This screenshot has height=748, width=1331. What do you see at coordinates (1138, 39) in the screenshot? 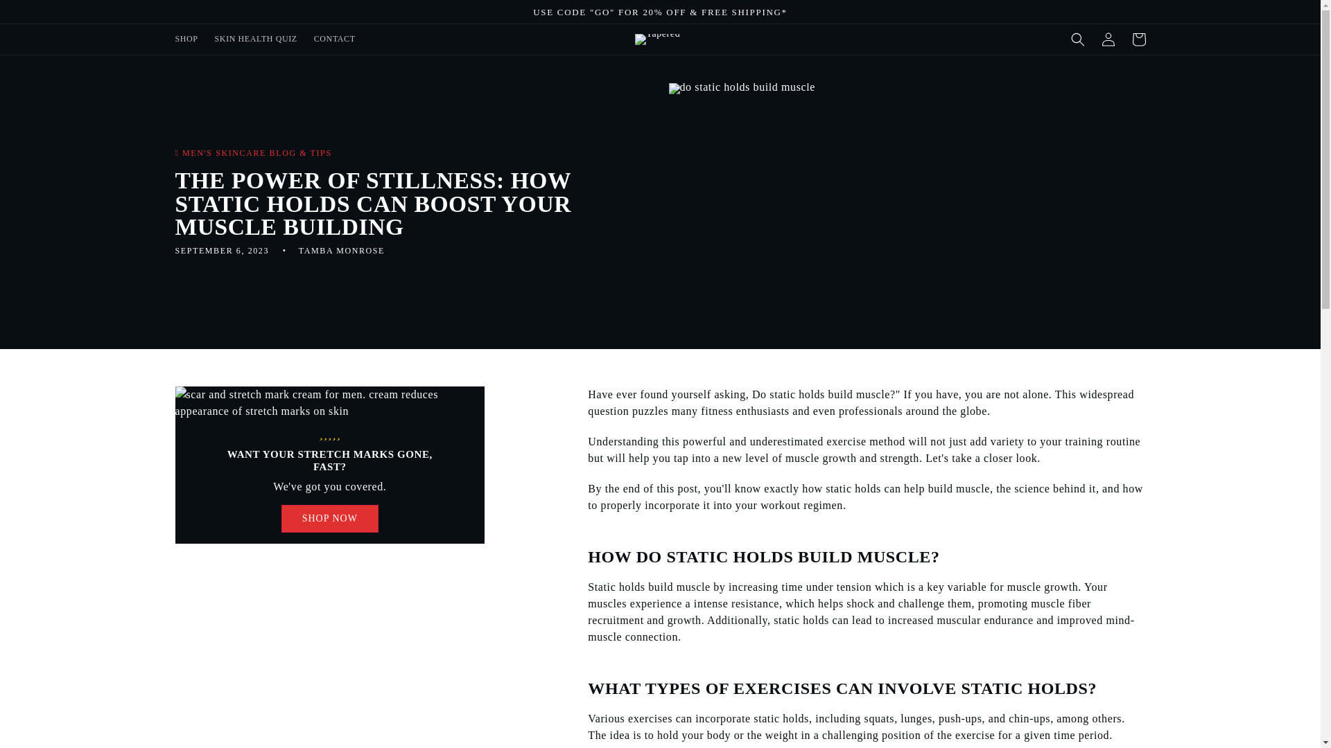
I see `Cart` at bounding box center [1138, 39].